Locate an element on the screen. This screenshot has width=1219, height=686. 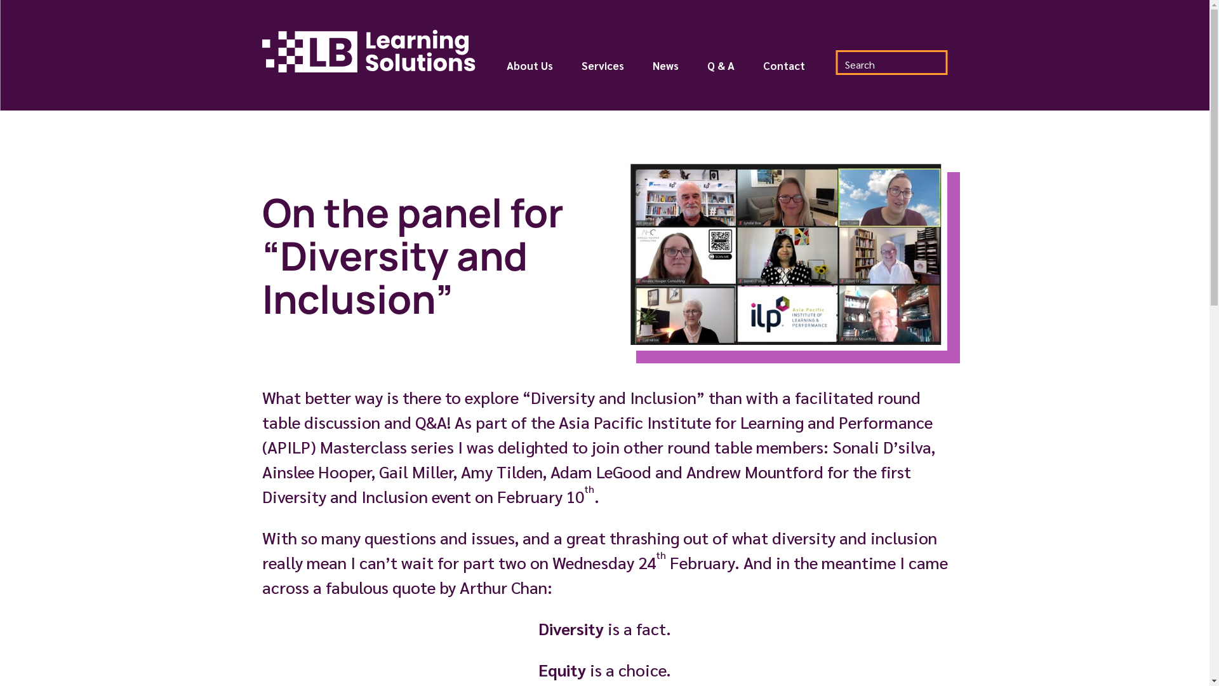
On the panel for diversity and inclusion is located at coordinates (785, 255).